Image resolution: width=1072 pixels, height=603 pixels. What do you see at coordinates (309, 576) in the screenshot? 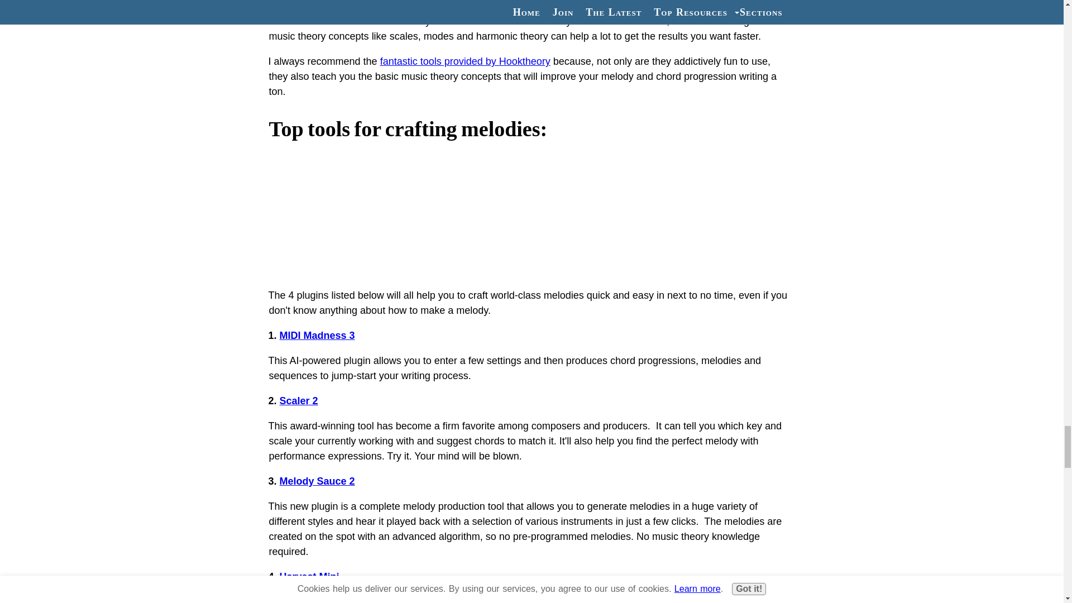
I see `Harvest Mini` at bounding box center [309, 576].